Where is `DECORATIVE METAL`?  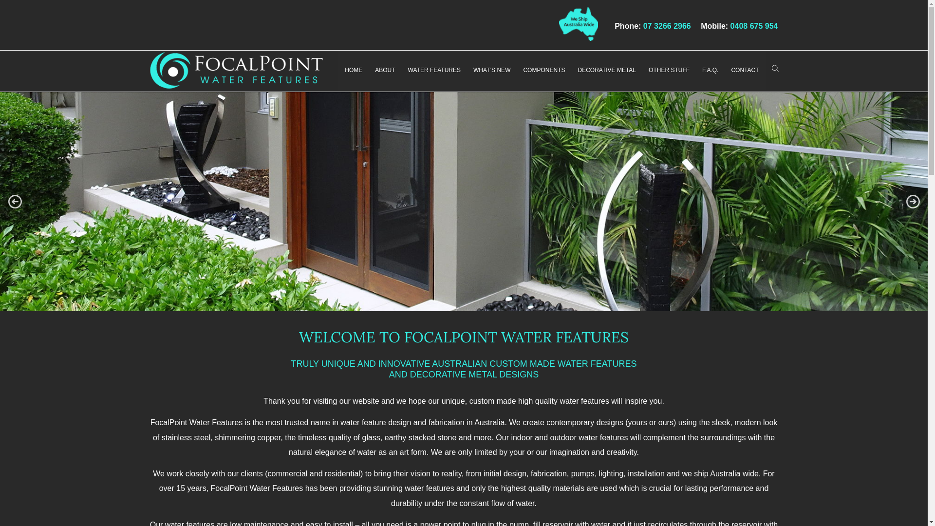 DECORATIVE METAL is located at coordinates (607, 69).